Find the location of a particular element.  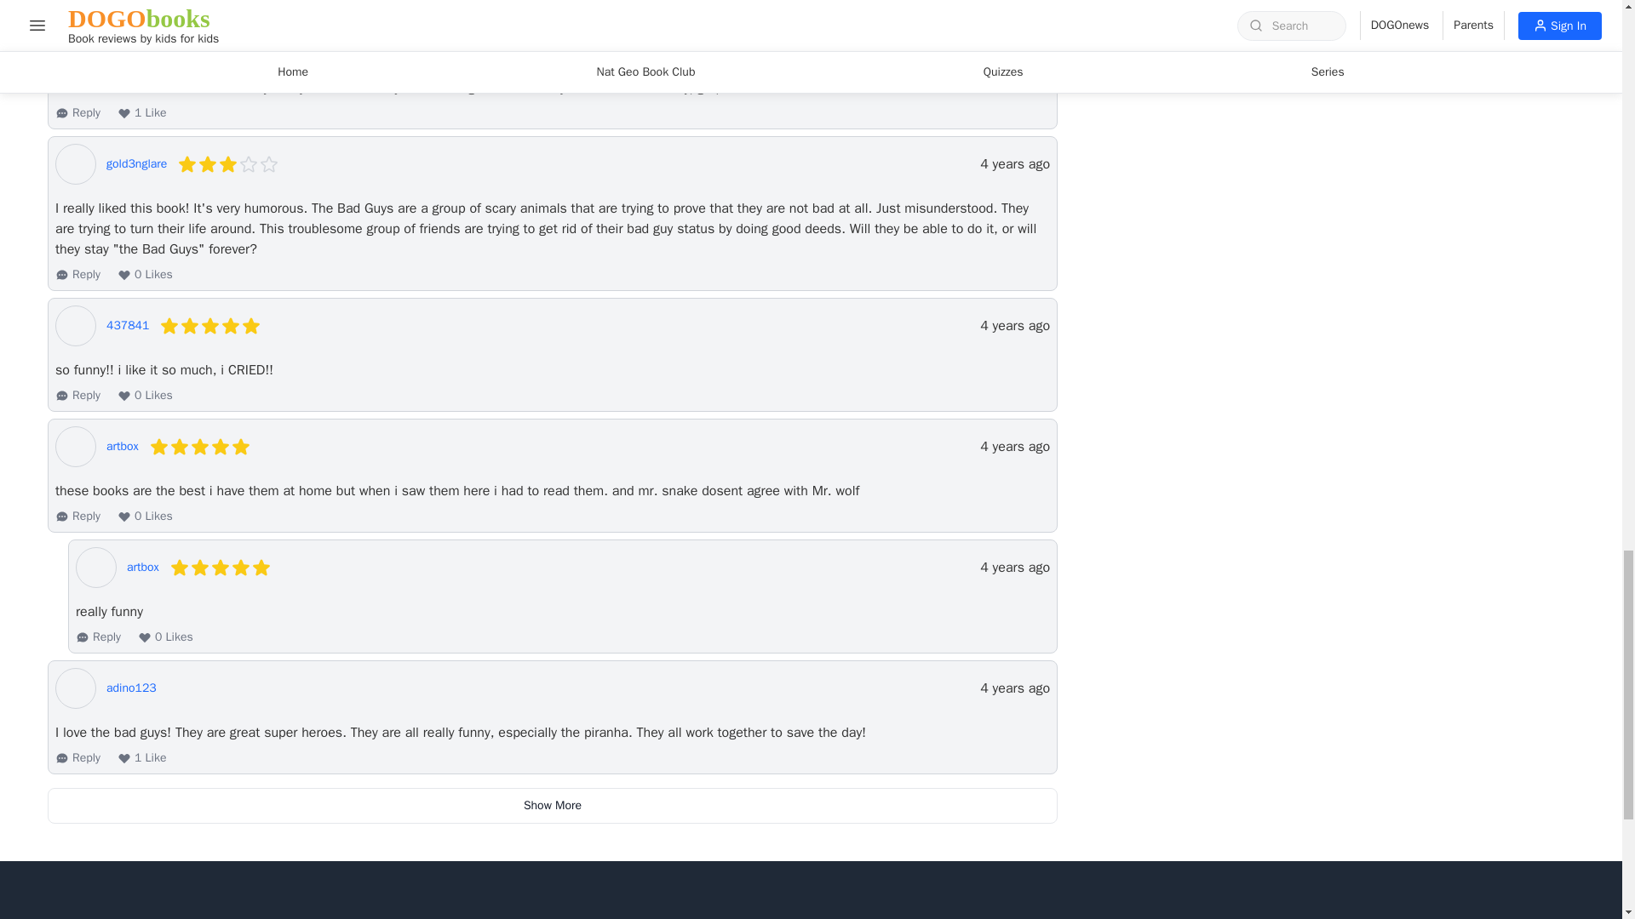

August 19, 2020 is located at coordinates (1014, 688).